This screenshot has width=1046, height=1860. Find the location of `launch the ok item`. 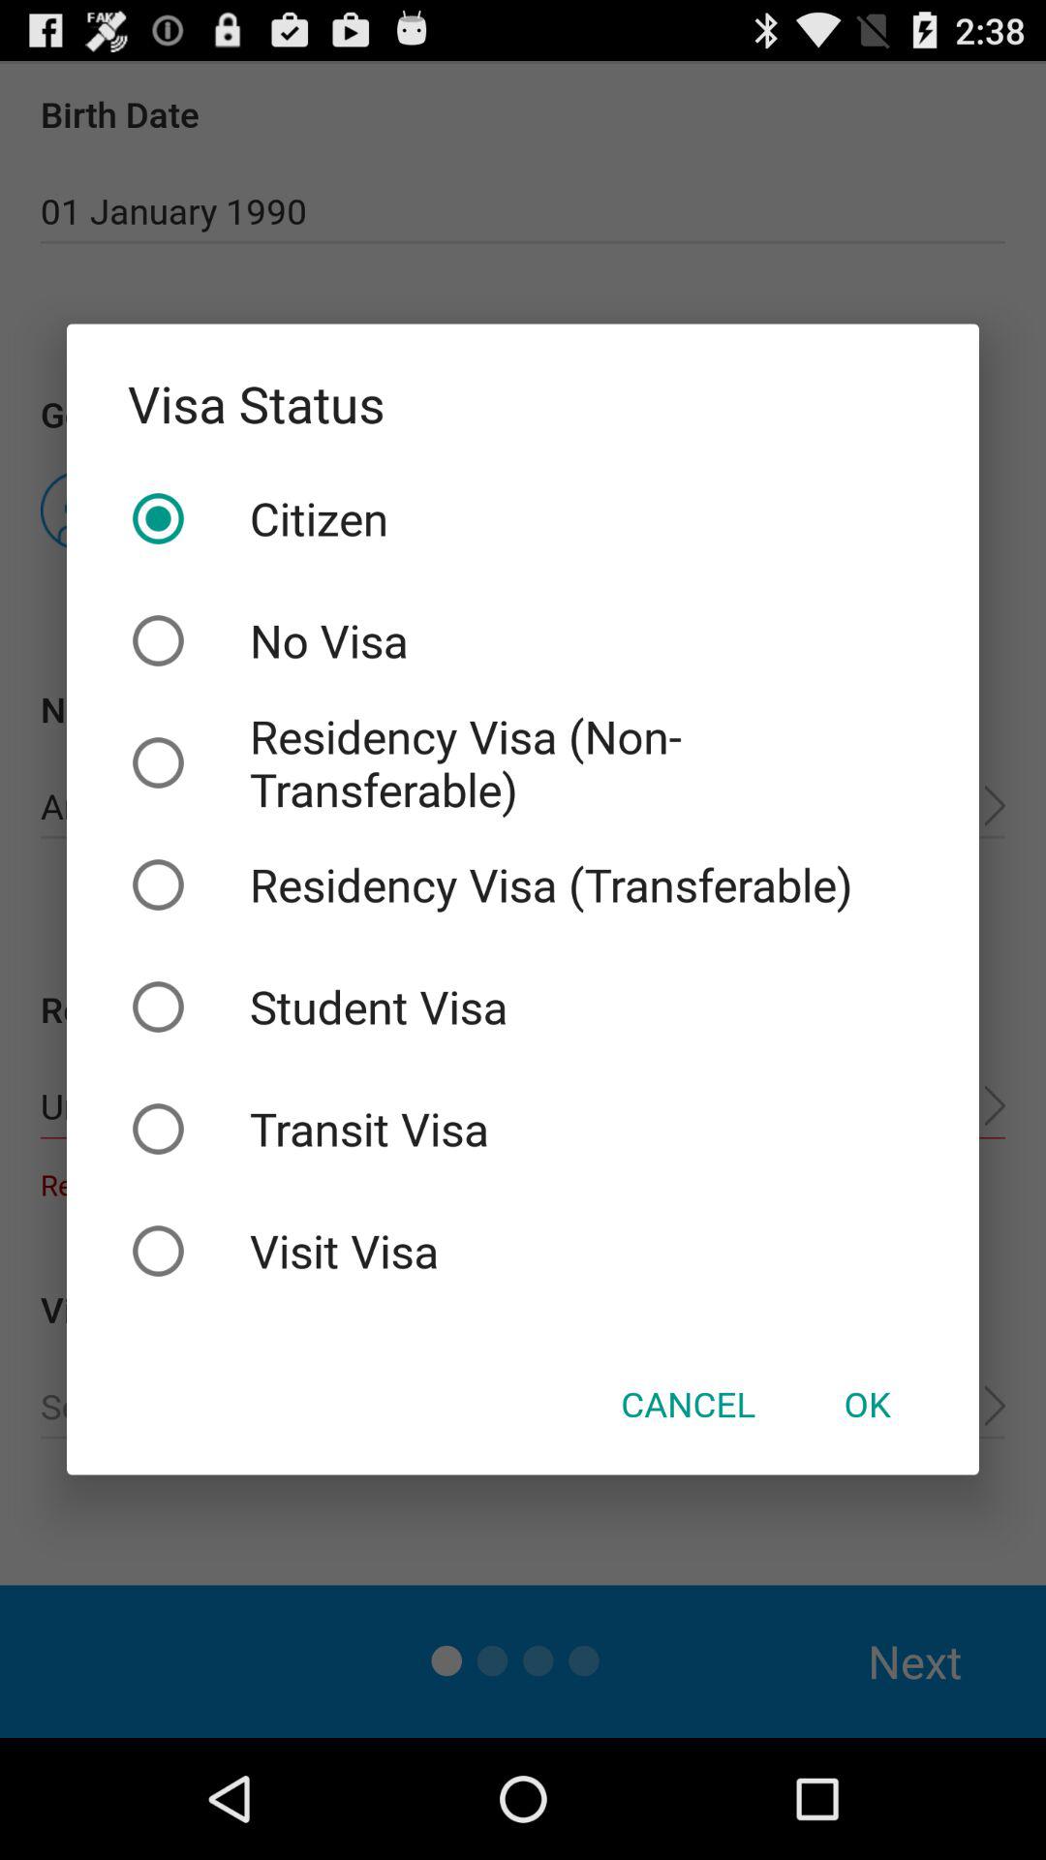

launch the ok item is located at coordinates (867, 1404).